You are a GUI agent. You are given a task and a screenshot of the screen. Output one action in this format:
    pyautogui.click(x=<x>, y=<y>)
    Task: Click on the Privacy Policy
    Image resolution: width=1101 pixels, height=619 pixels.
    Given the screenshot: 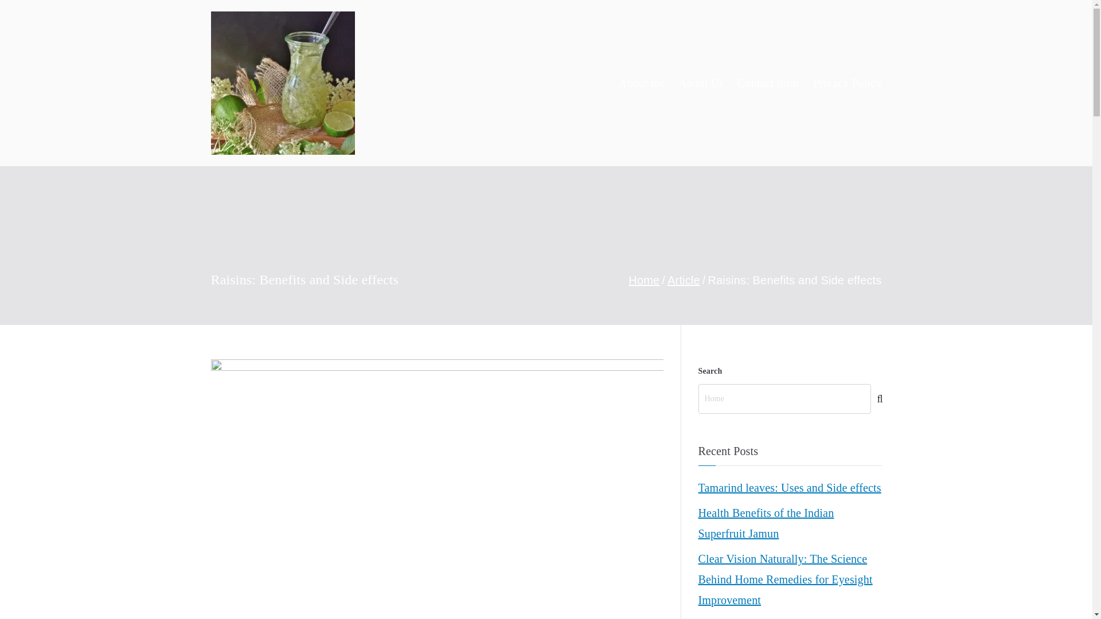 What is the action you would take?
    pyautogui.click(x=848, y=83)
    